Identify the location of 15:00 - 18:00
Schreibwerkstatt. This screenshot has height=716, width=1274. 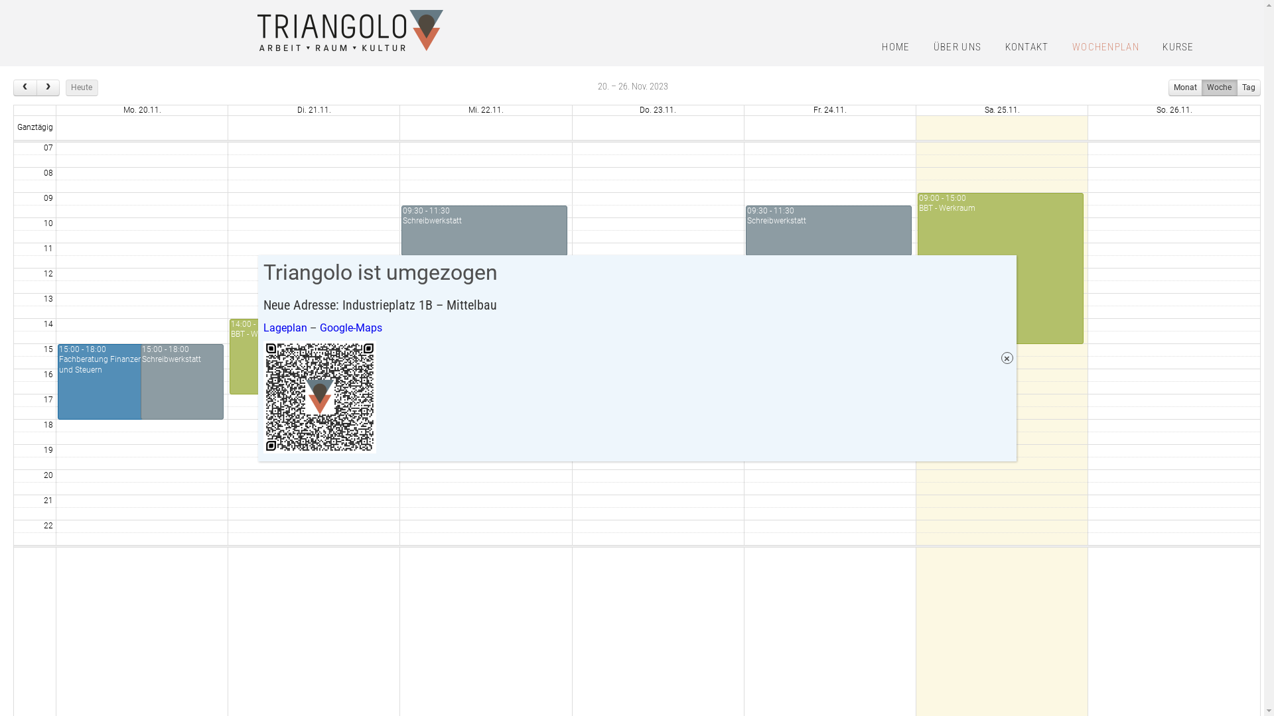
(182, 382).